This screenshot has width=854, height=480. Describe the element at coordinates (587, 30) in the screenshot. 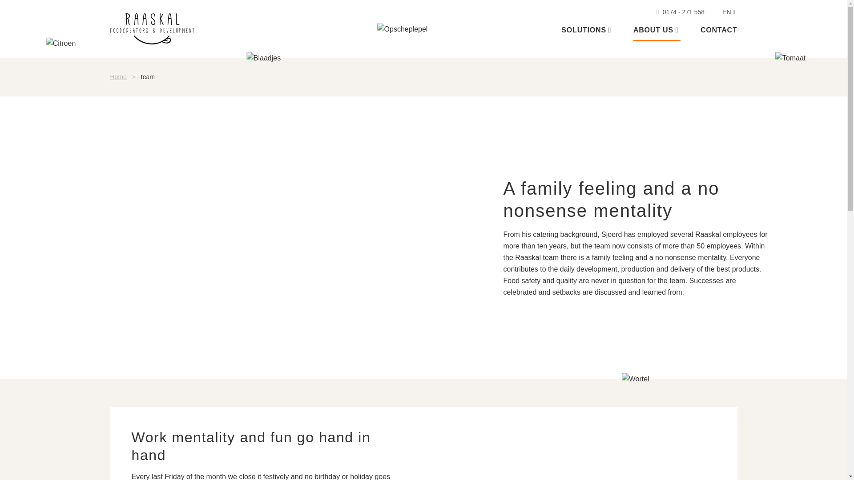

I see `SOLUTIONS` at that location.